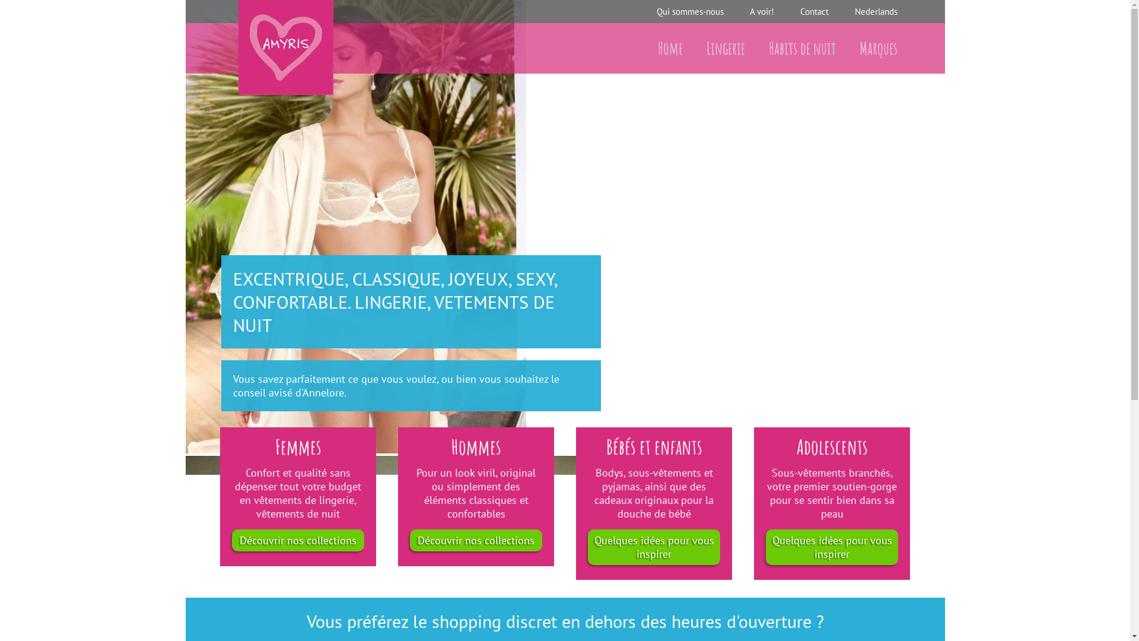  Describe the element at coordinates (814, 12) in the screenshot. I see `Contact` at that location.